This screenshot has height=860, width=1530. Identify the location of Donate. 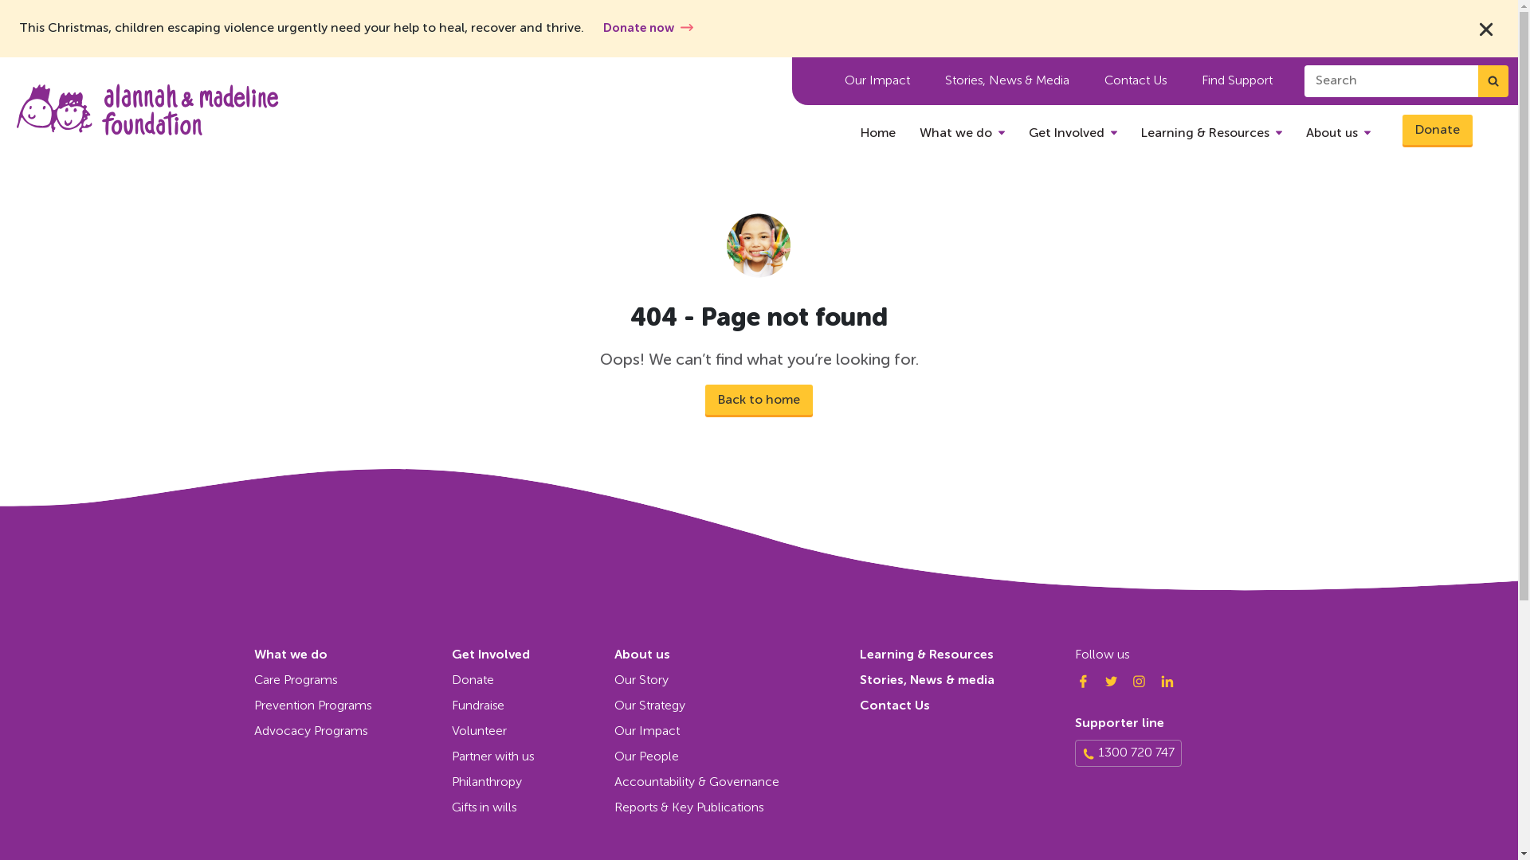
(1438, 130).